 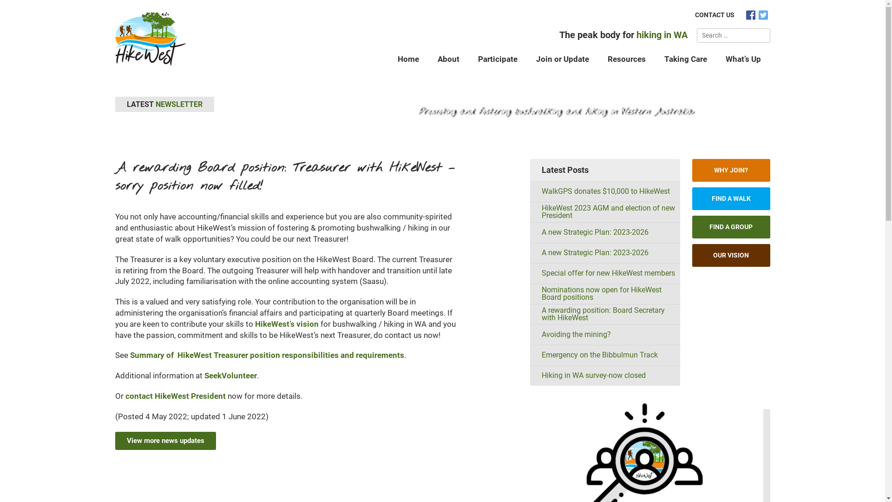 I want to click on View more news updates, so click(x=165, y=441).